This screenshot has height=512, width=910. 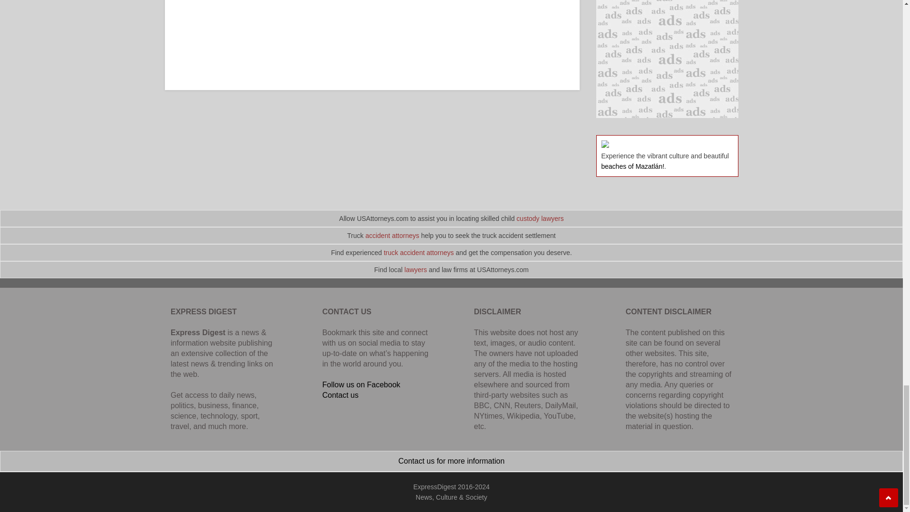 I want to click on custody lawyers, so click(x=540, y=218).